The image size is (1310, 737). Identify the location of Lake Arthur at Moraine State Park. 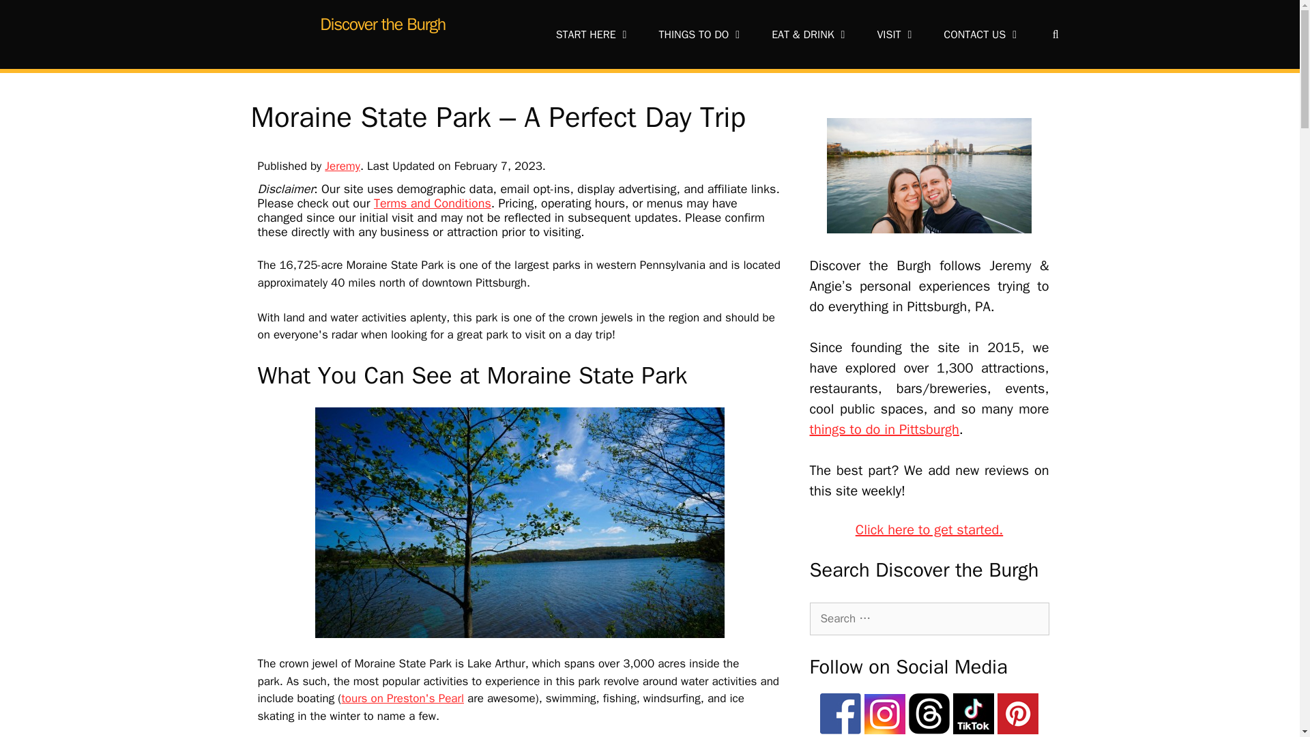
(520, 523).